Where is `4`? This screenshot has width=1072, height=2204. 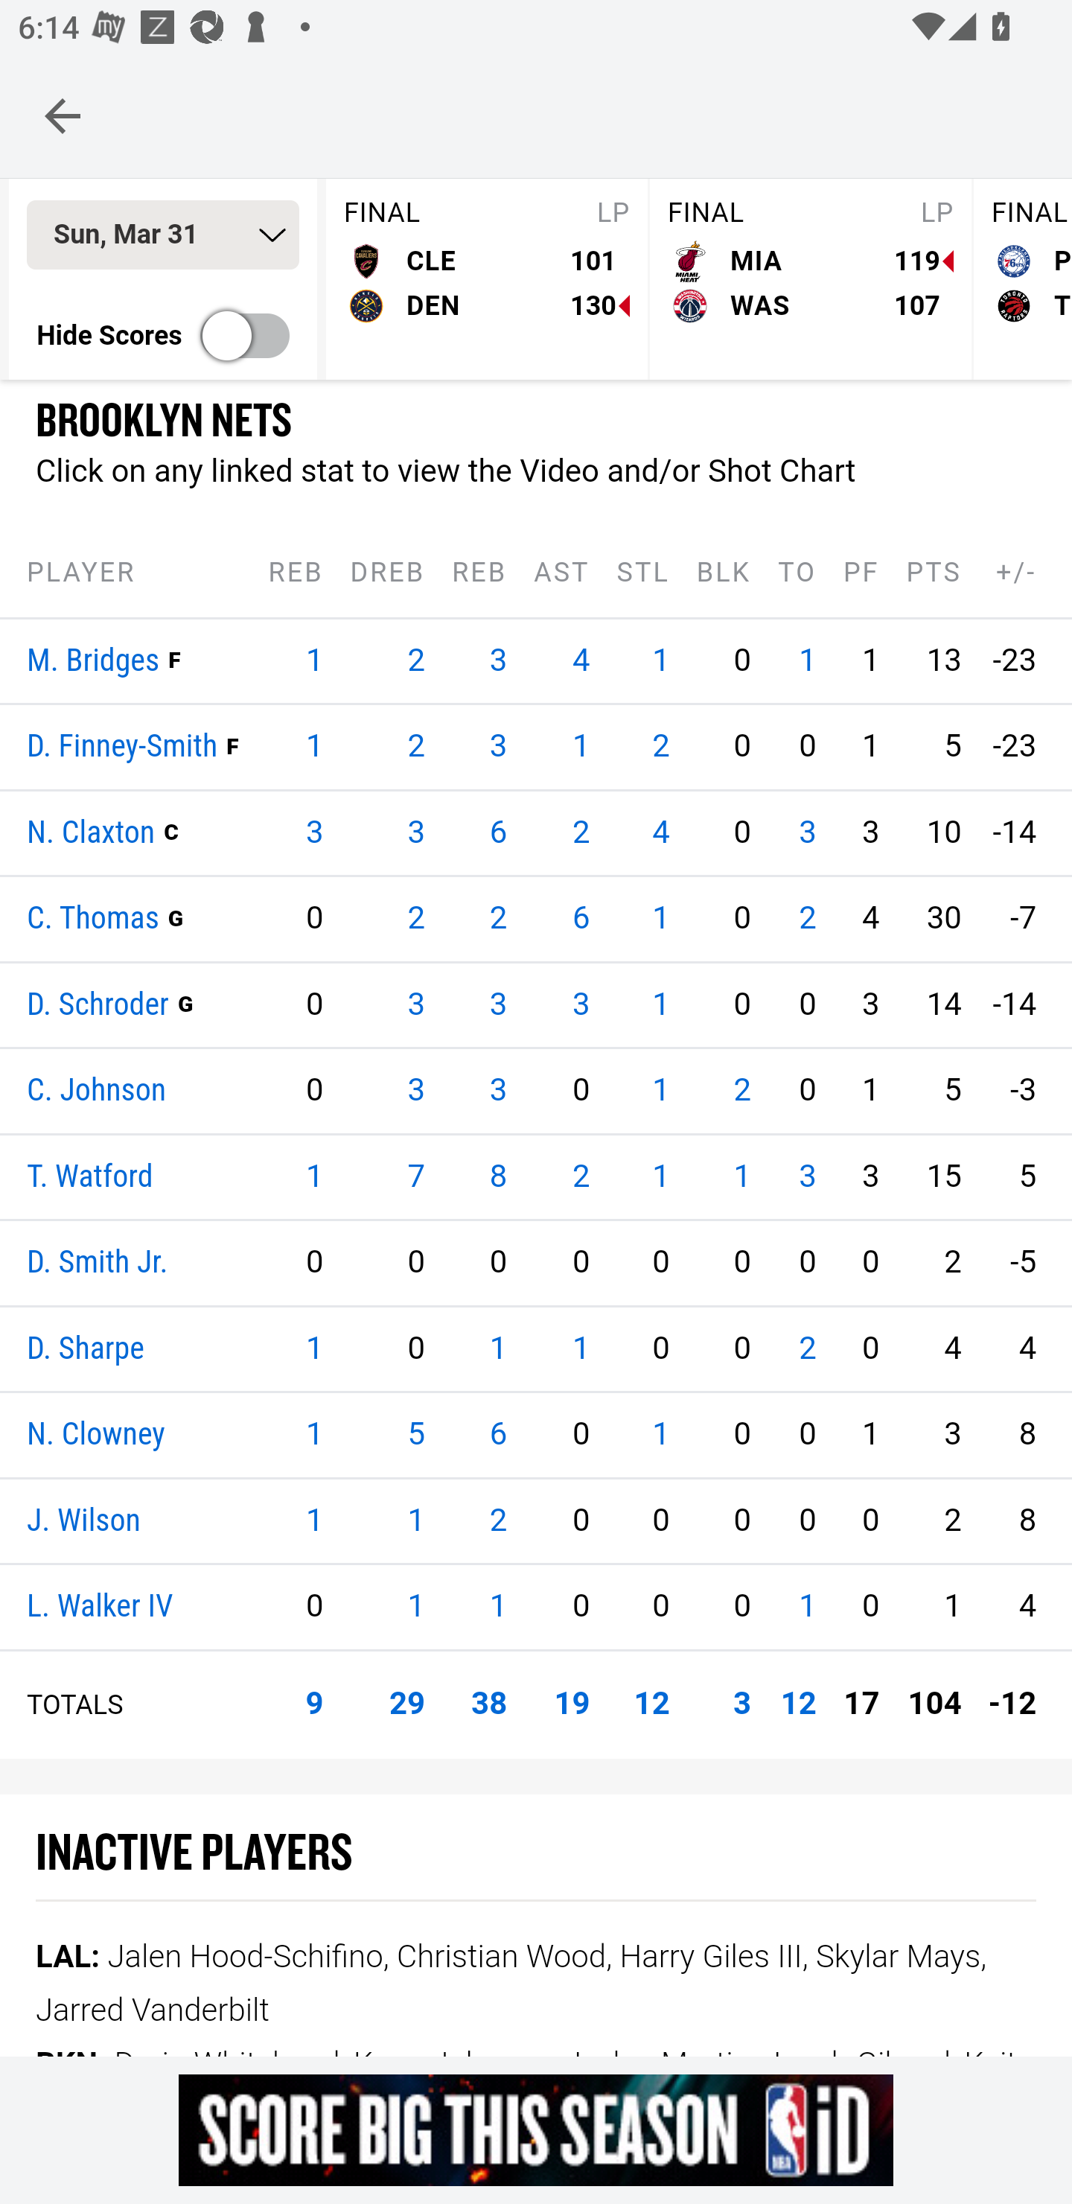
4 is located at coordinates (661, 832).